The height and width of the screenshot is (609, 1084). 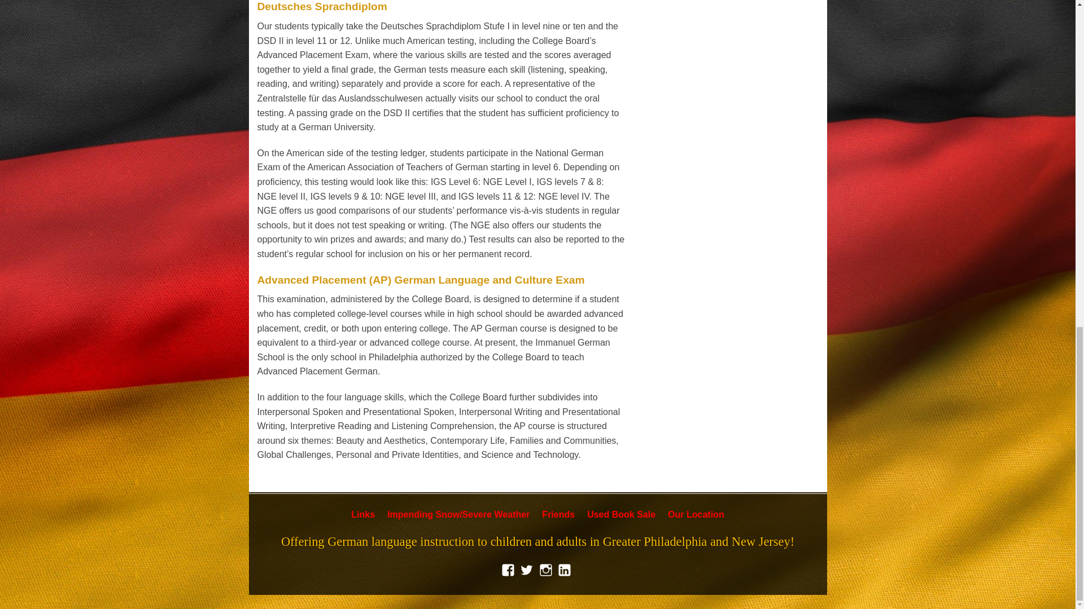 I want to click on Friends, so click(x=558, y=514).